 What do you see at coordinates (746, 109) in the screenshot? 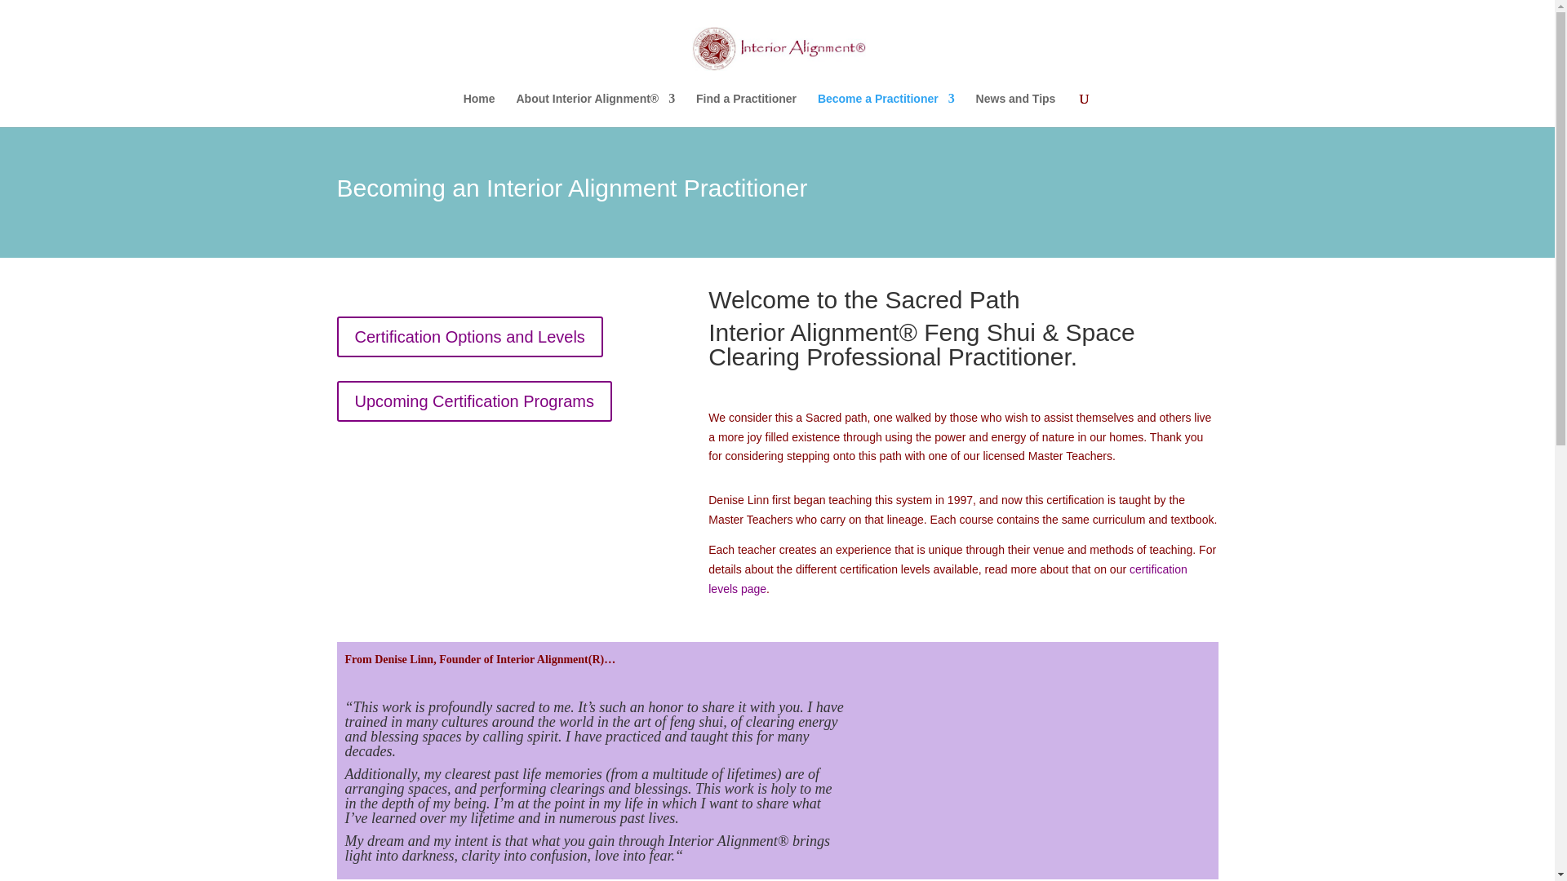
I see `Find a Practitioner` at bounding box center [746, 109].